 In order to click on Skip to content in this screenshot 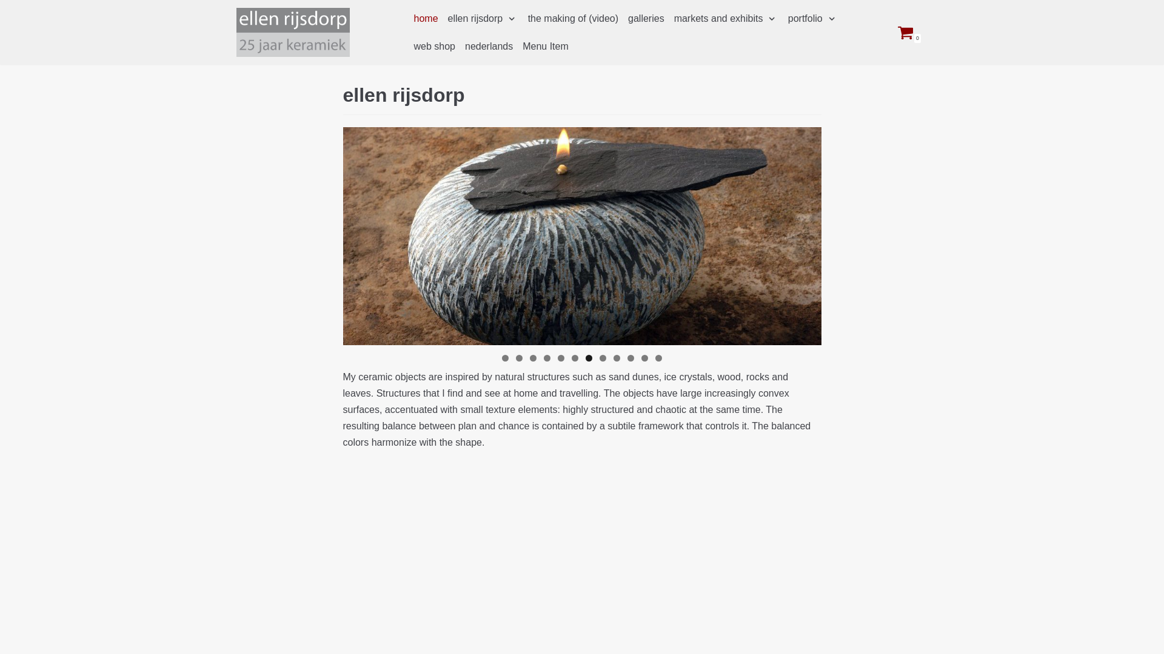, I will do `click(12, 6)`.